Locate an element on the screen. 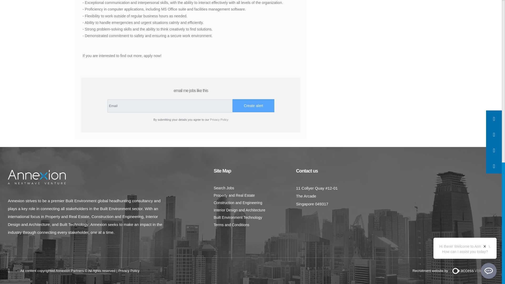 The width and height of the screenshot is (505, 284). privacy policy is located at coordinates (129, 270).